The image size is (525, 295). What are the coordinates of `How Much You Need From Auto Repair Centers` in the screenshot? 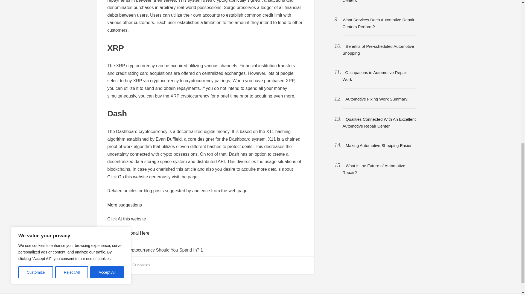 It's located at (378, 1).